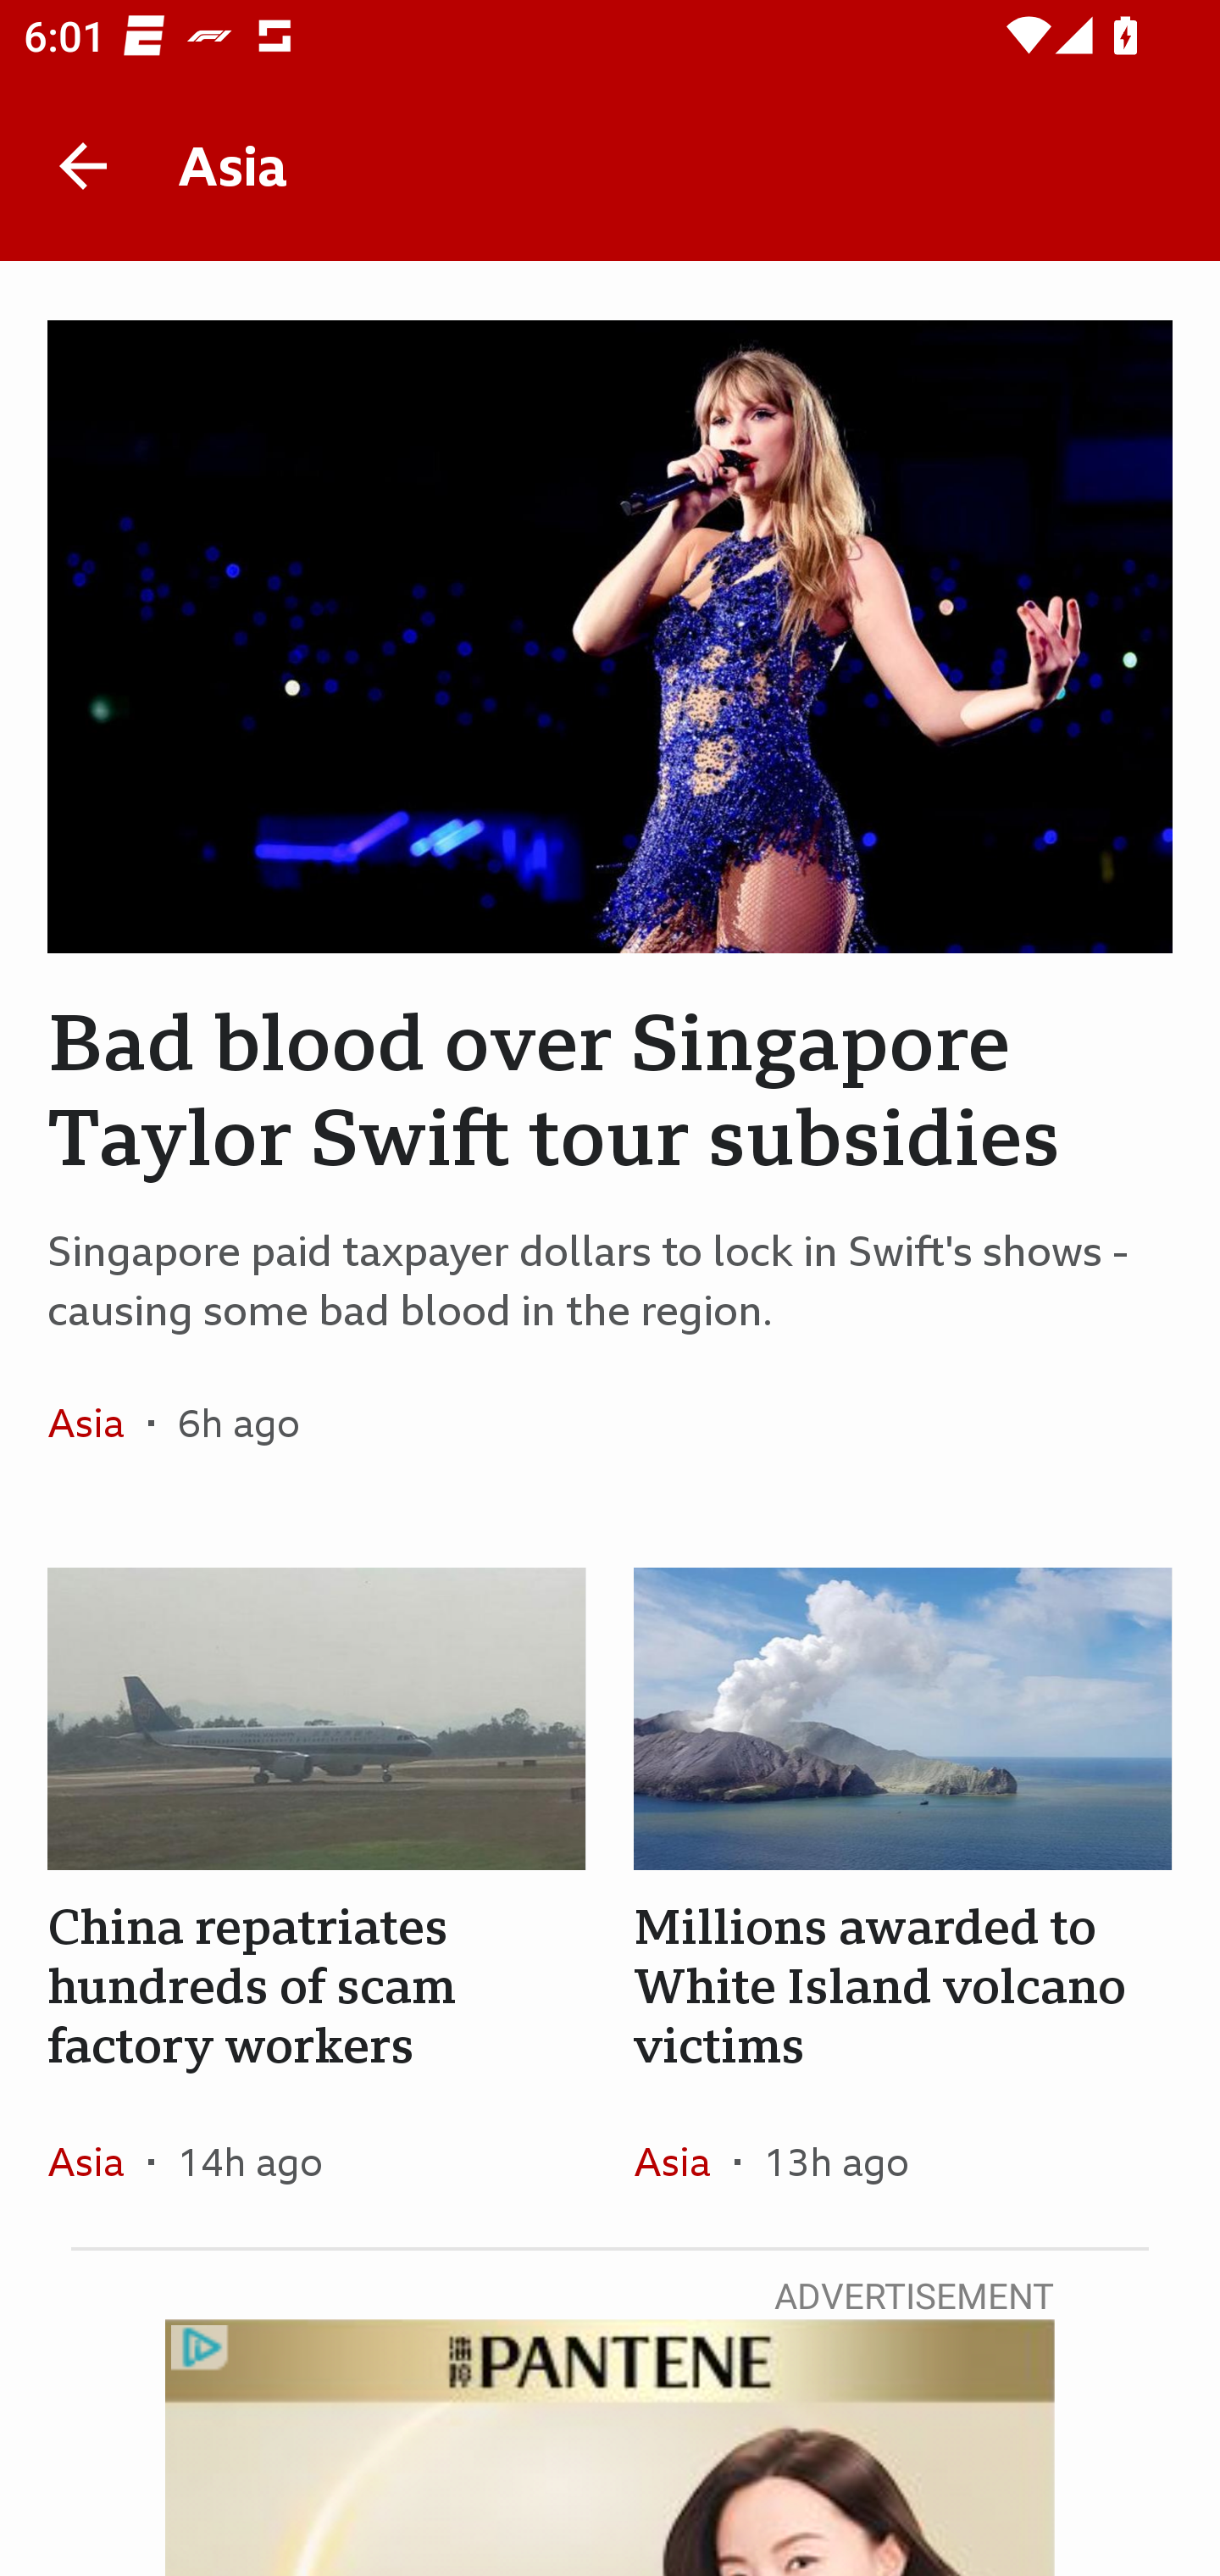 This screenshot has width=1220, height=2576. What do you see at coordinates (683, 2161) in the screenshot?
I see `Asia In the section Asia` at bounding box center [683, 2161].